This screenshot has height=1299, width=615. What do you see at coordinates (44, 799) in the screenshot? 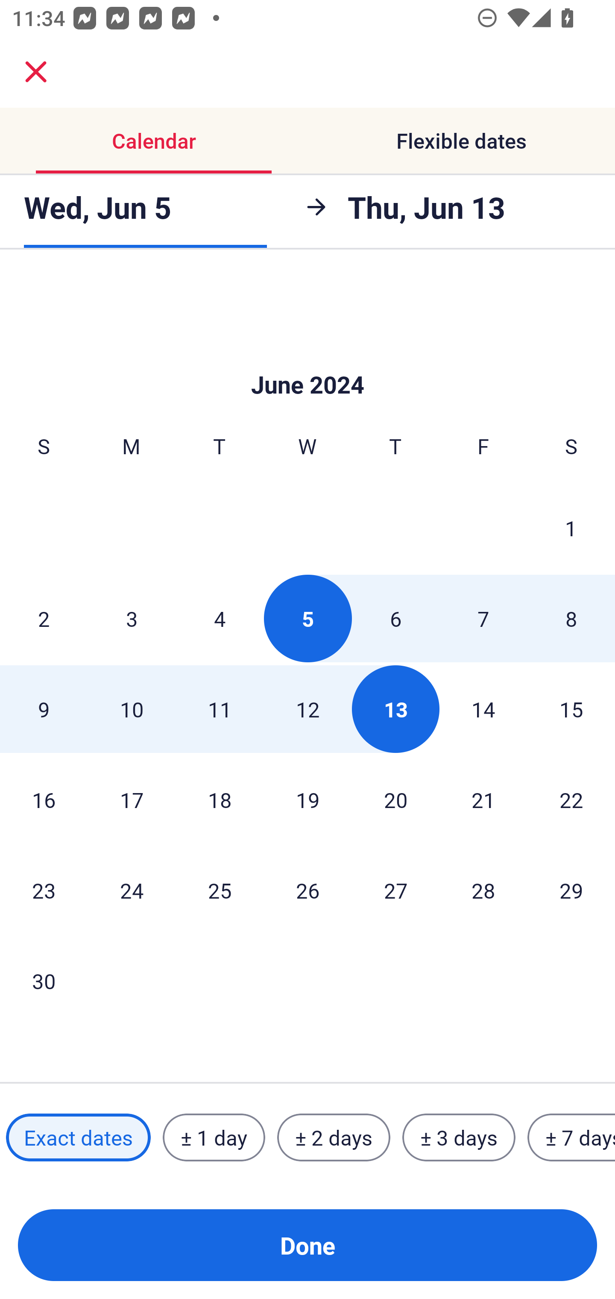
I see `16 Sunday, June 16, 2024` at bounding box center [44, 799].